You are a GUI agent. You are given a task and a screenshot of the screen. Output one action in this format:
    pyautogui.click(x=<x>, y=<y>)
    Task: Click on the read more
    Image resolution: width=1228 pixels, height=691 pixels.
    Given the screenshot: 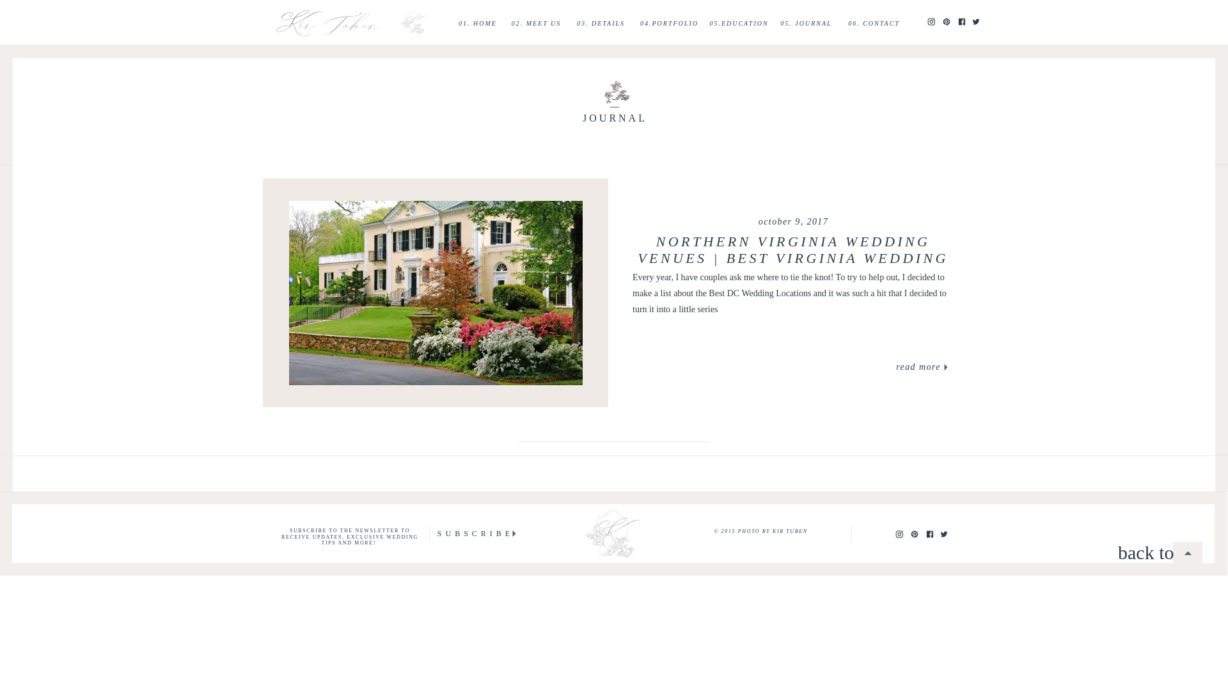 What is the action you would take?
    pyautogui.click(x=918, y=367)
    